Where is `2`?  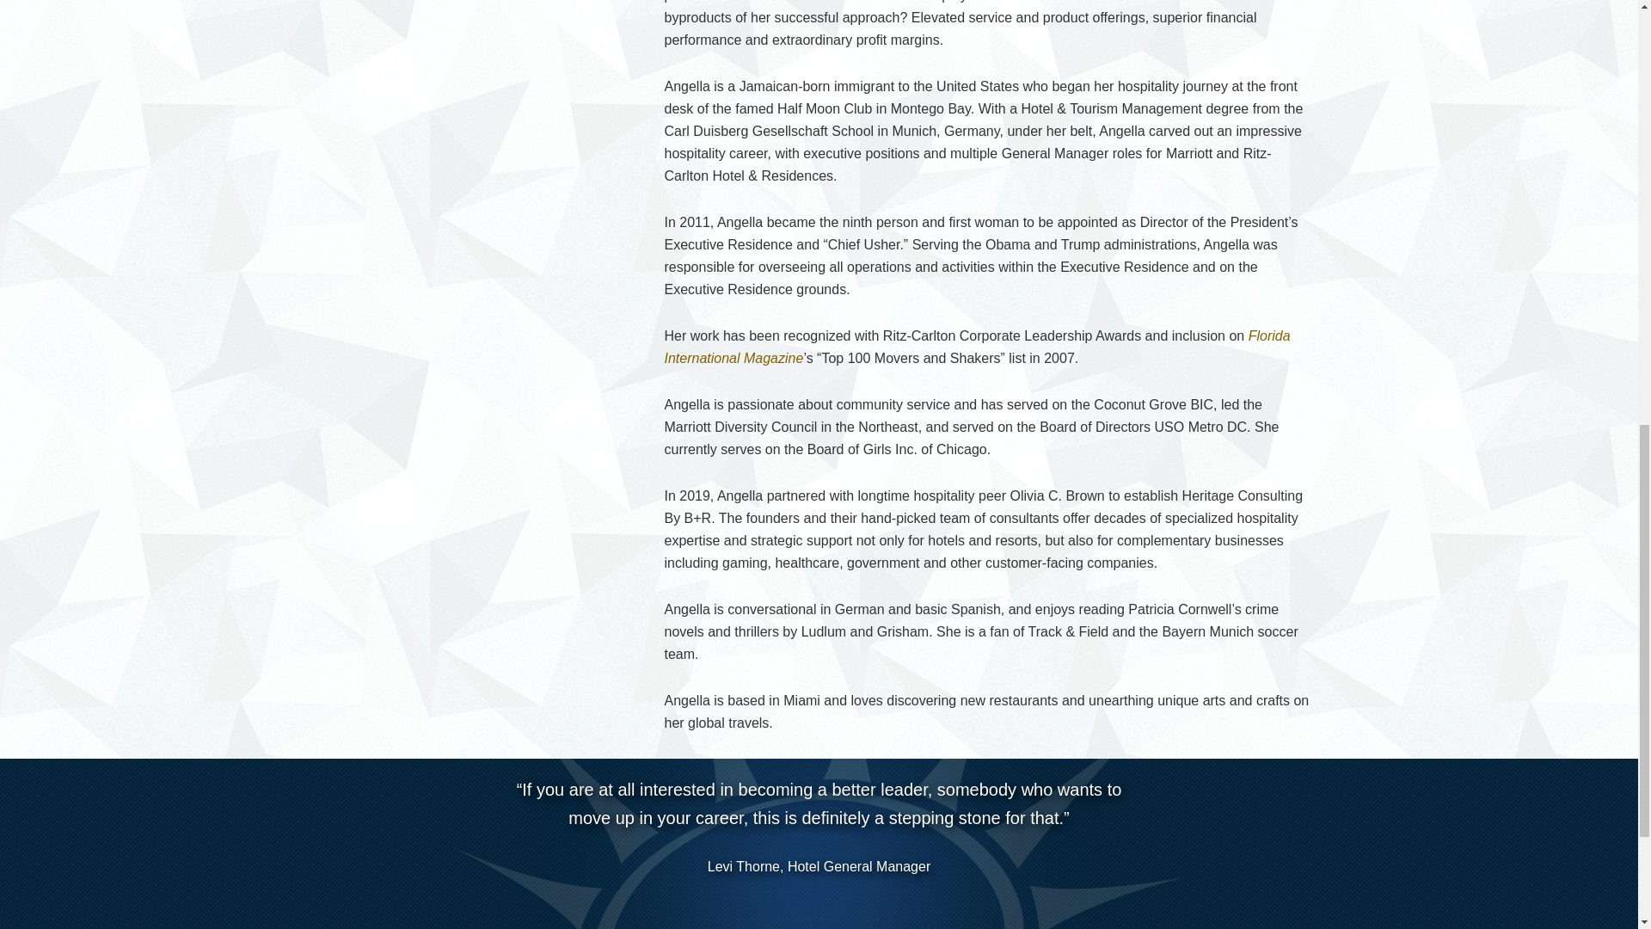 2 is located at coordinates (772, 902).